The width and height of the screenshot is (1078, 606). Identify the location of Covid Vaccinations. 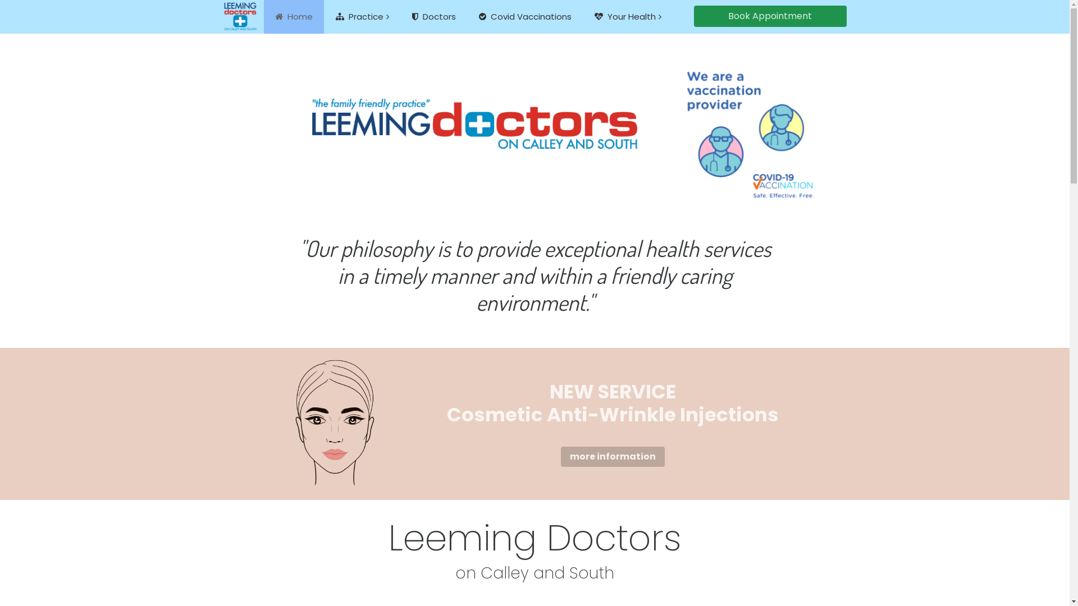
(524, 17).